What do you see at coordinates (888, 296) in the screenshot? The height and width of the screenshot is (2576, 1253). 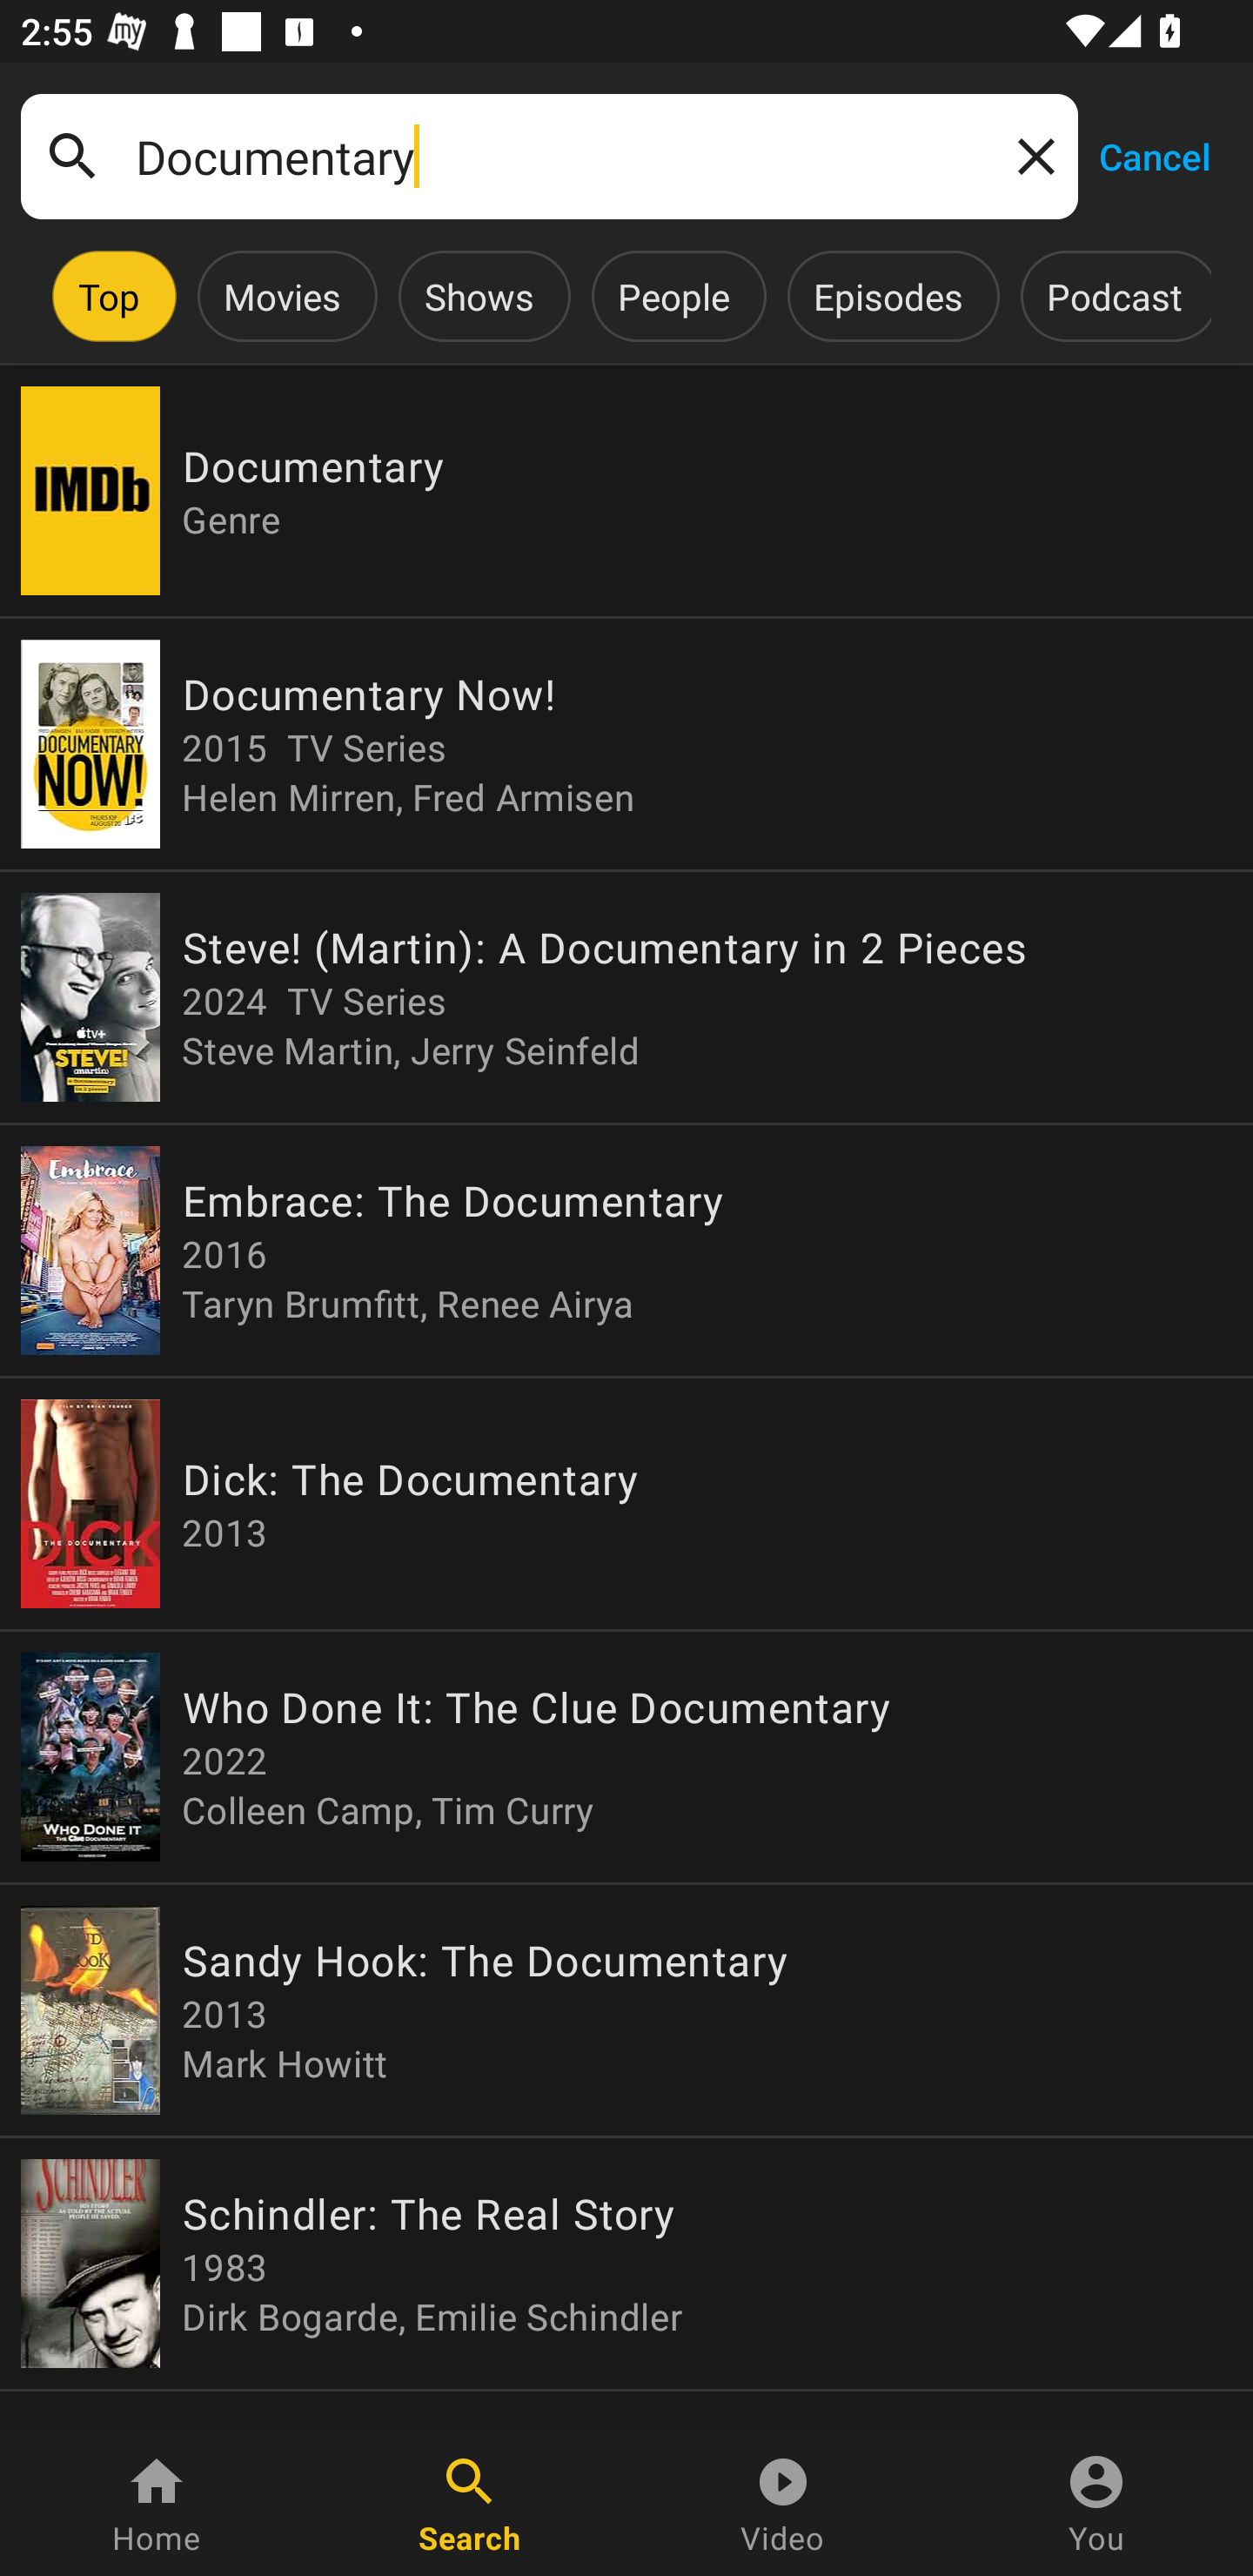 I see `Episodes` at bounding box center [888, 296].